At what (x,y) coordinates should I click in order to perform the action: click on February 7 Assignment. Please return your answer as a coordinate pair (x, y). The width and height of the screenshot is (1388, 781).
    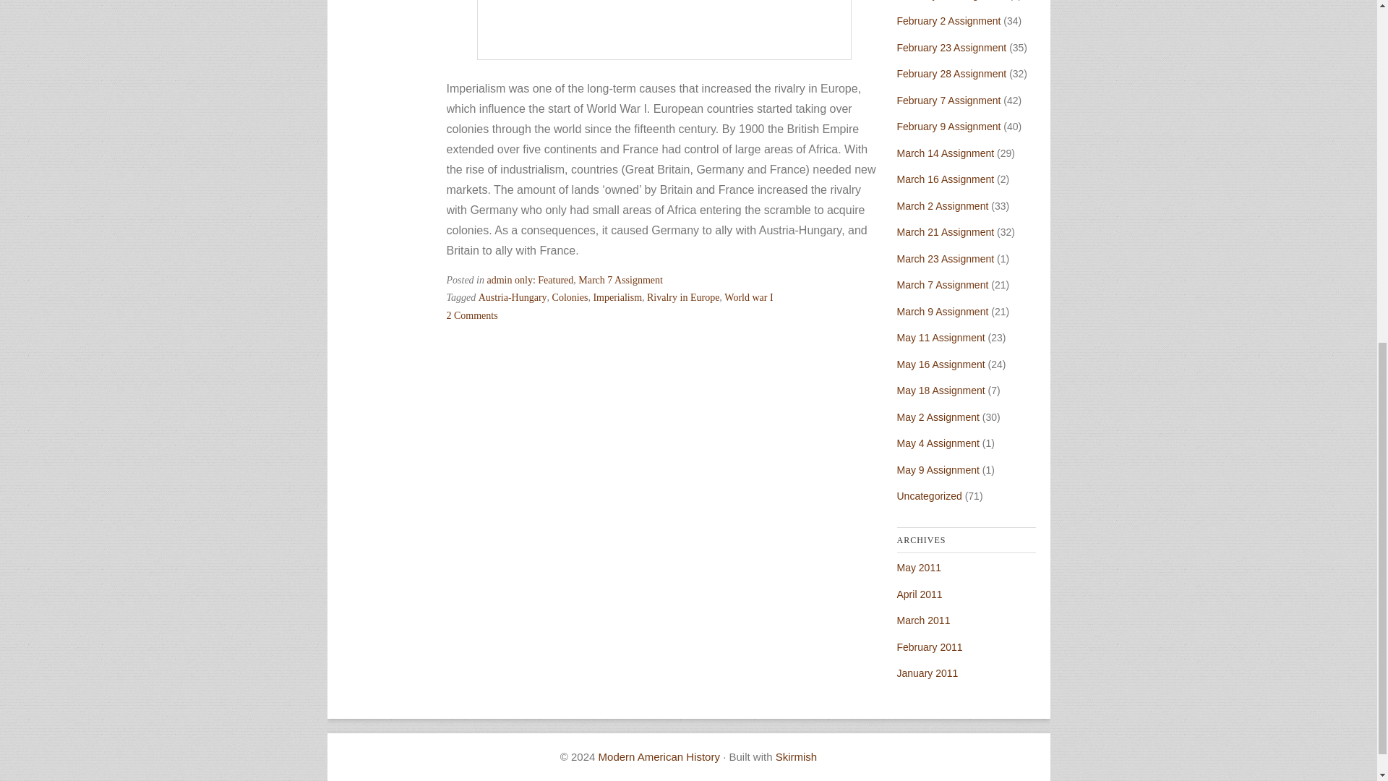
    Looking at the image, I should click on (948, 100).